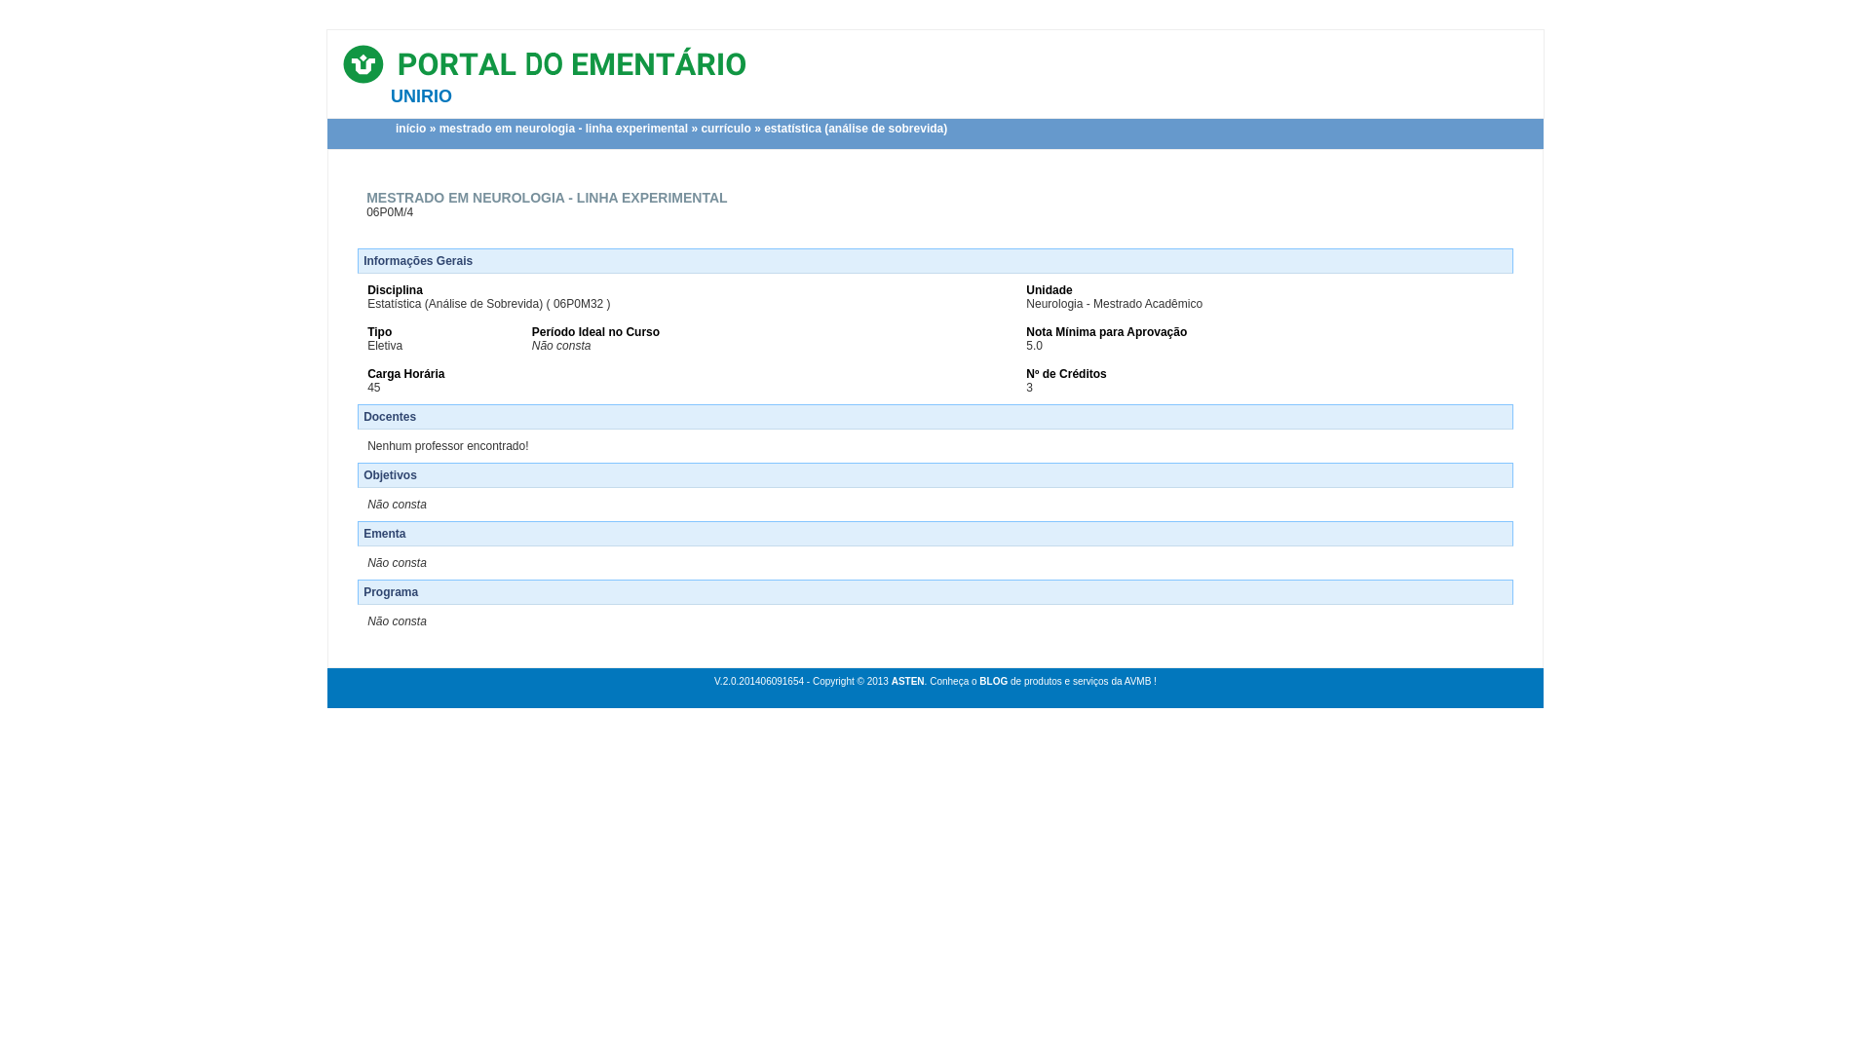 The height and width of the screenshot is (1052, 1871). What do you see at coordinates (563, 129) in the screenshot?
I see `mestrado em neurologia - linha experimental` at bounding box center [563, 129].